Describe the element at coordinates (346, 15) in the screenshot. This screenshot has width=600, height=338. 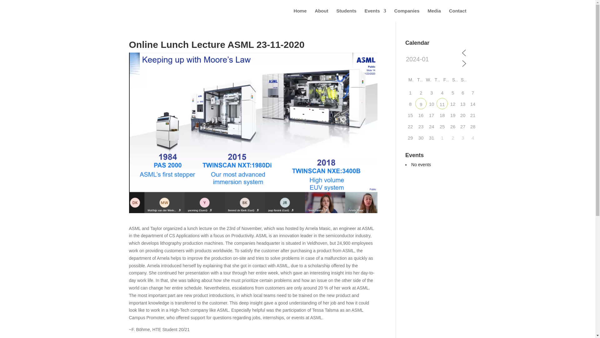
I see `Students` at that location.